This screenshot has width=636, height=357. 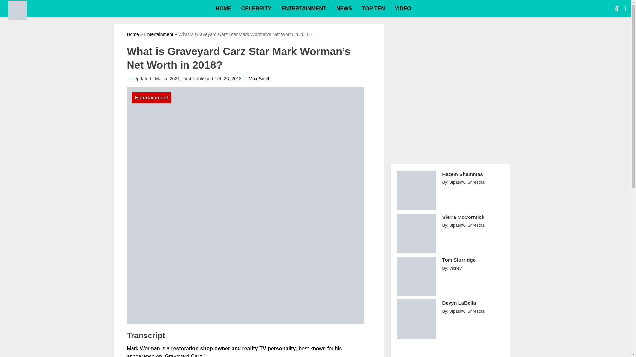 I want to click on VIDEO, so click(x=403, y=9).